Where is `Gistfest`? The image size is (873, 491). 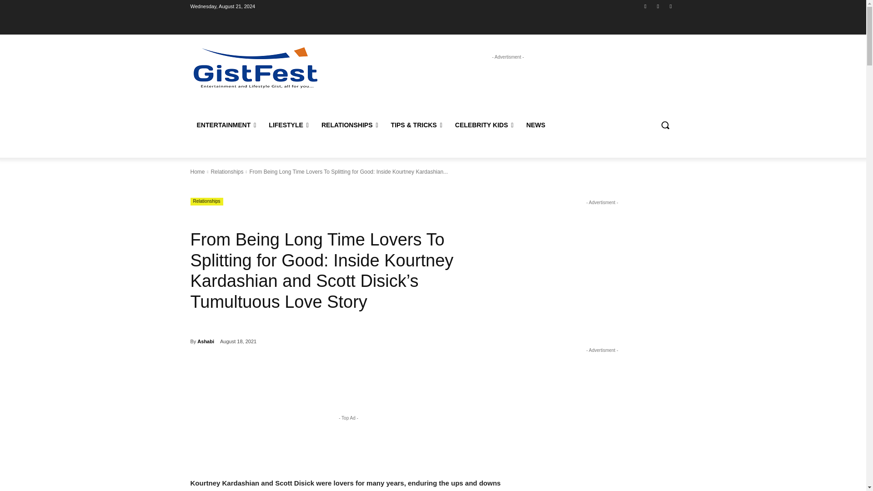
Gistfest is located at coordinates (256, 67).